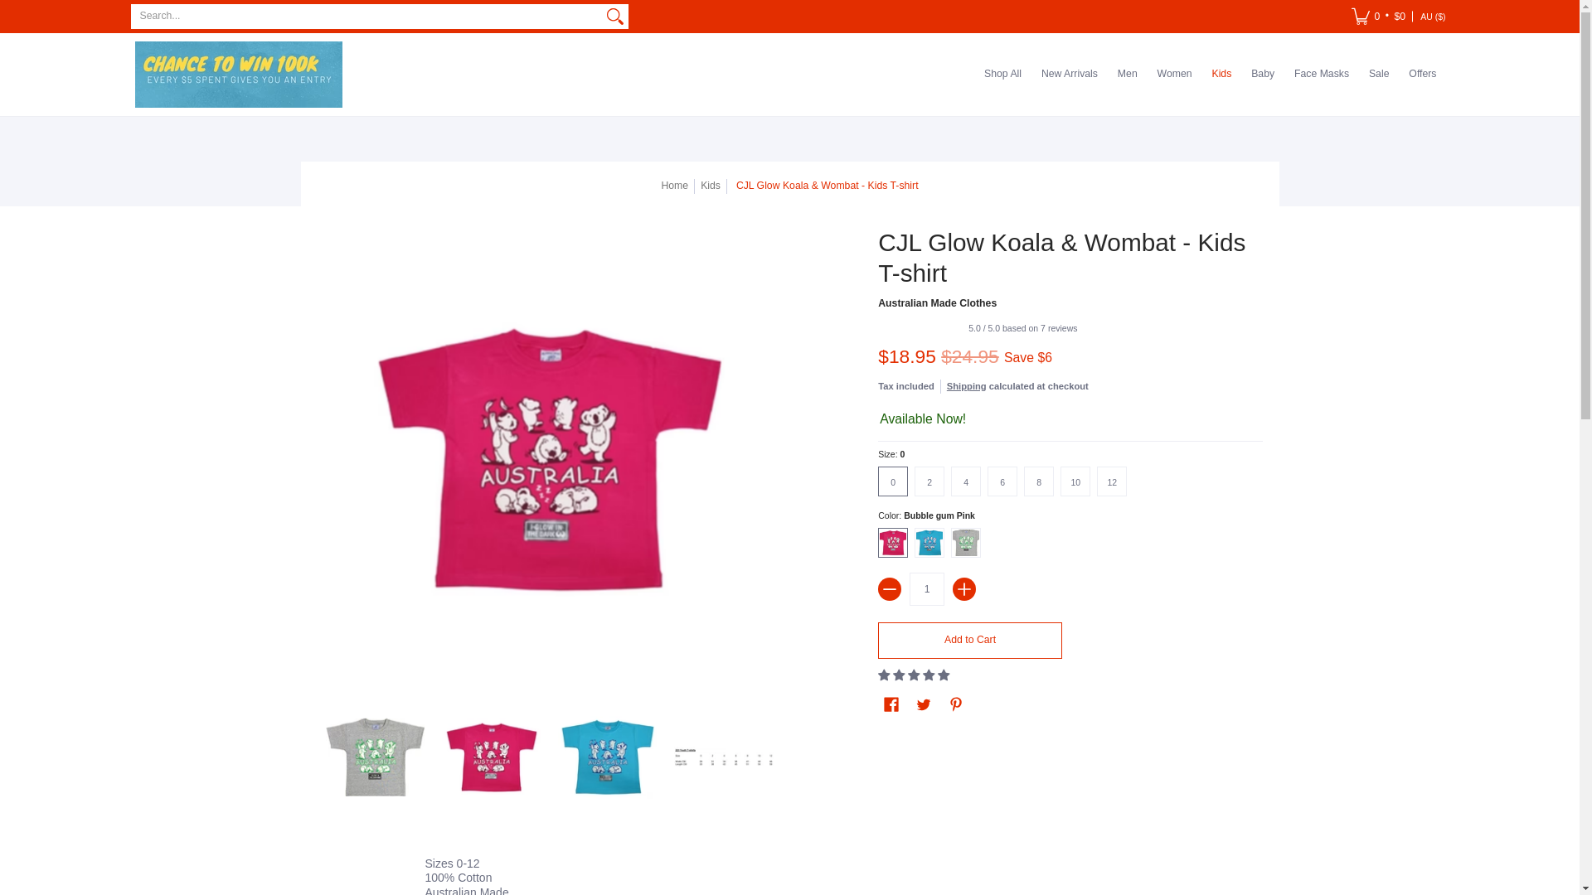  Describe the element at coordinates (1433, 17) in the screenshot. I see `Update store currency` at that location.